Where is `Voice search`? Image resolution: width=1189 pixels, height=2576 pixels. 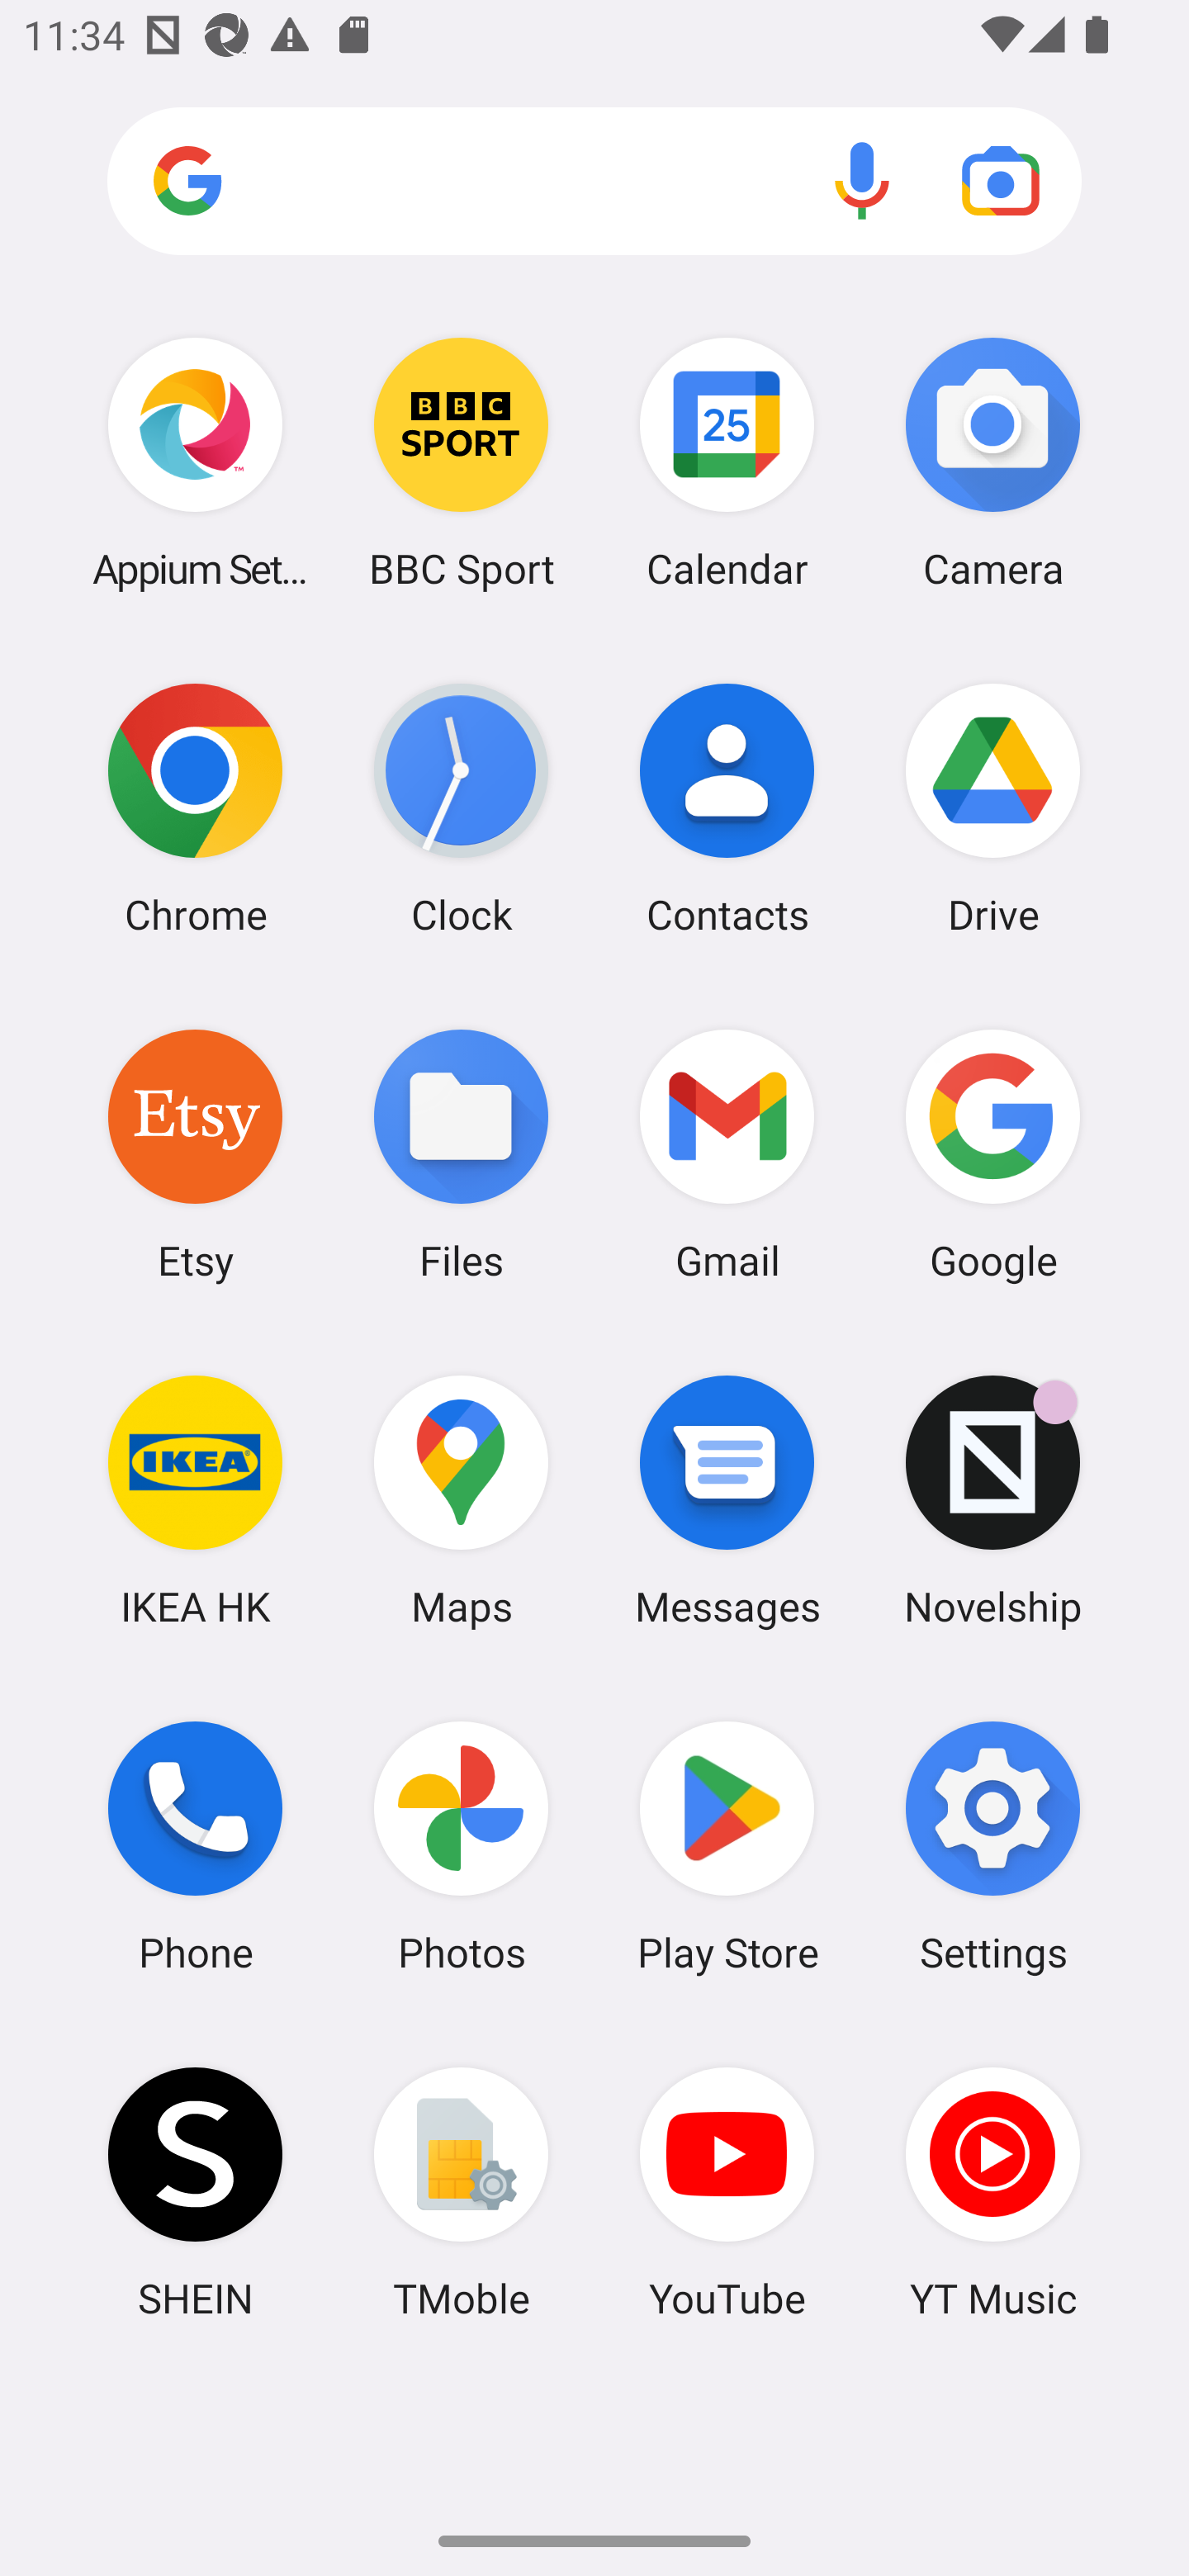 Voice search is located at coordinates (862, 180).